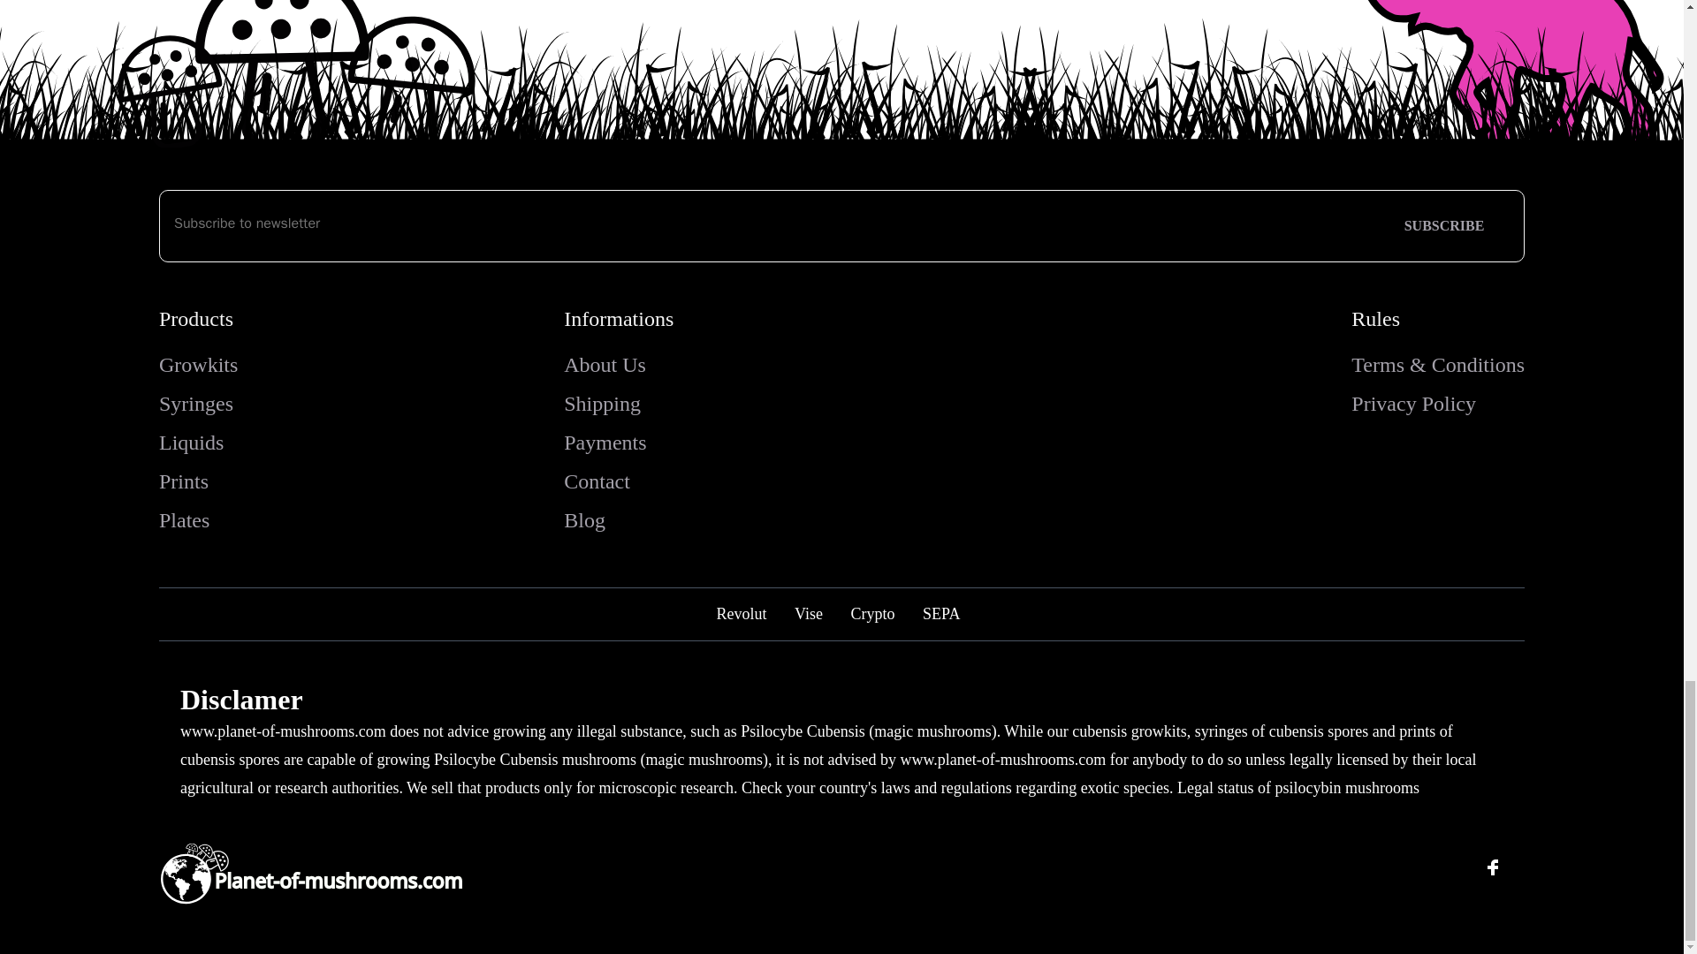 The image size is (1697, 954). What do you see at coordinates (184, 519) in the screenshot?
I see `Plates` at bounding box center [184, 519].